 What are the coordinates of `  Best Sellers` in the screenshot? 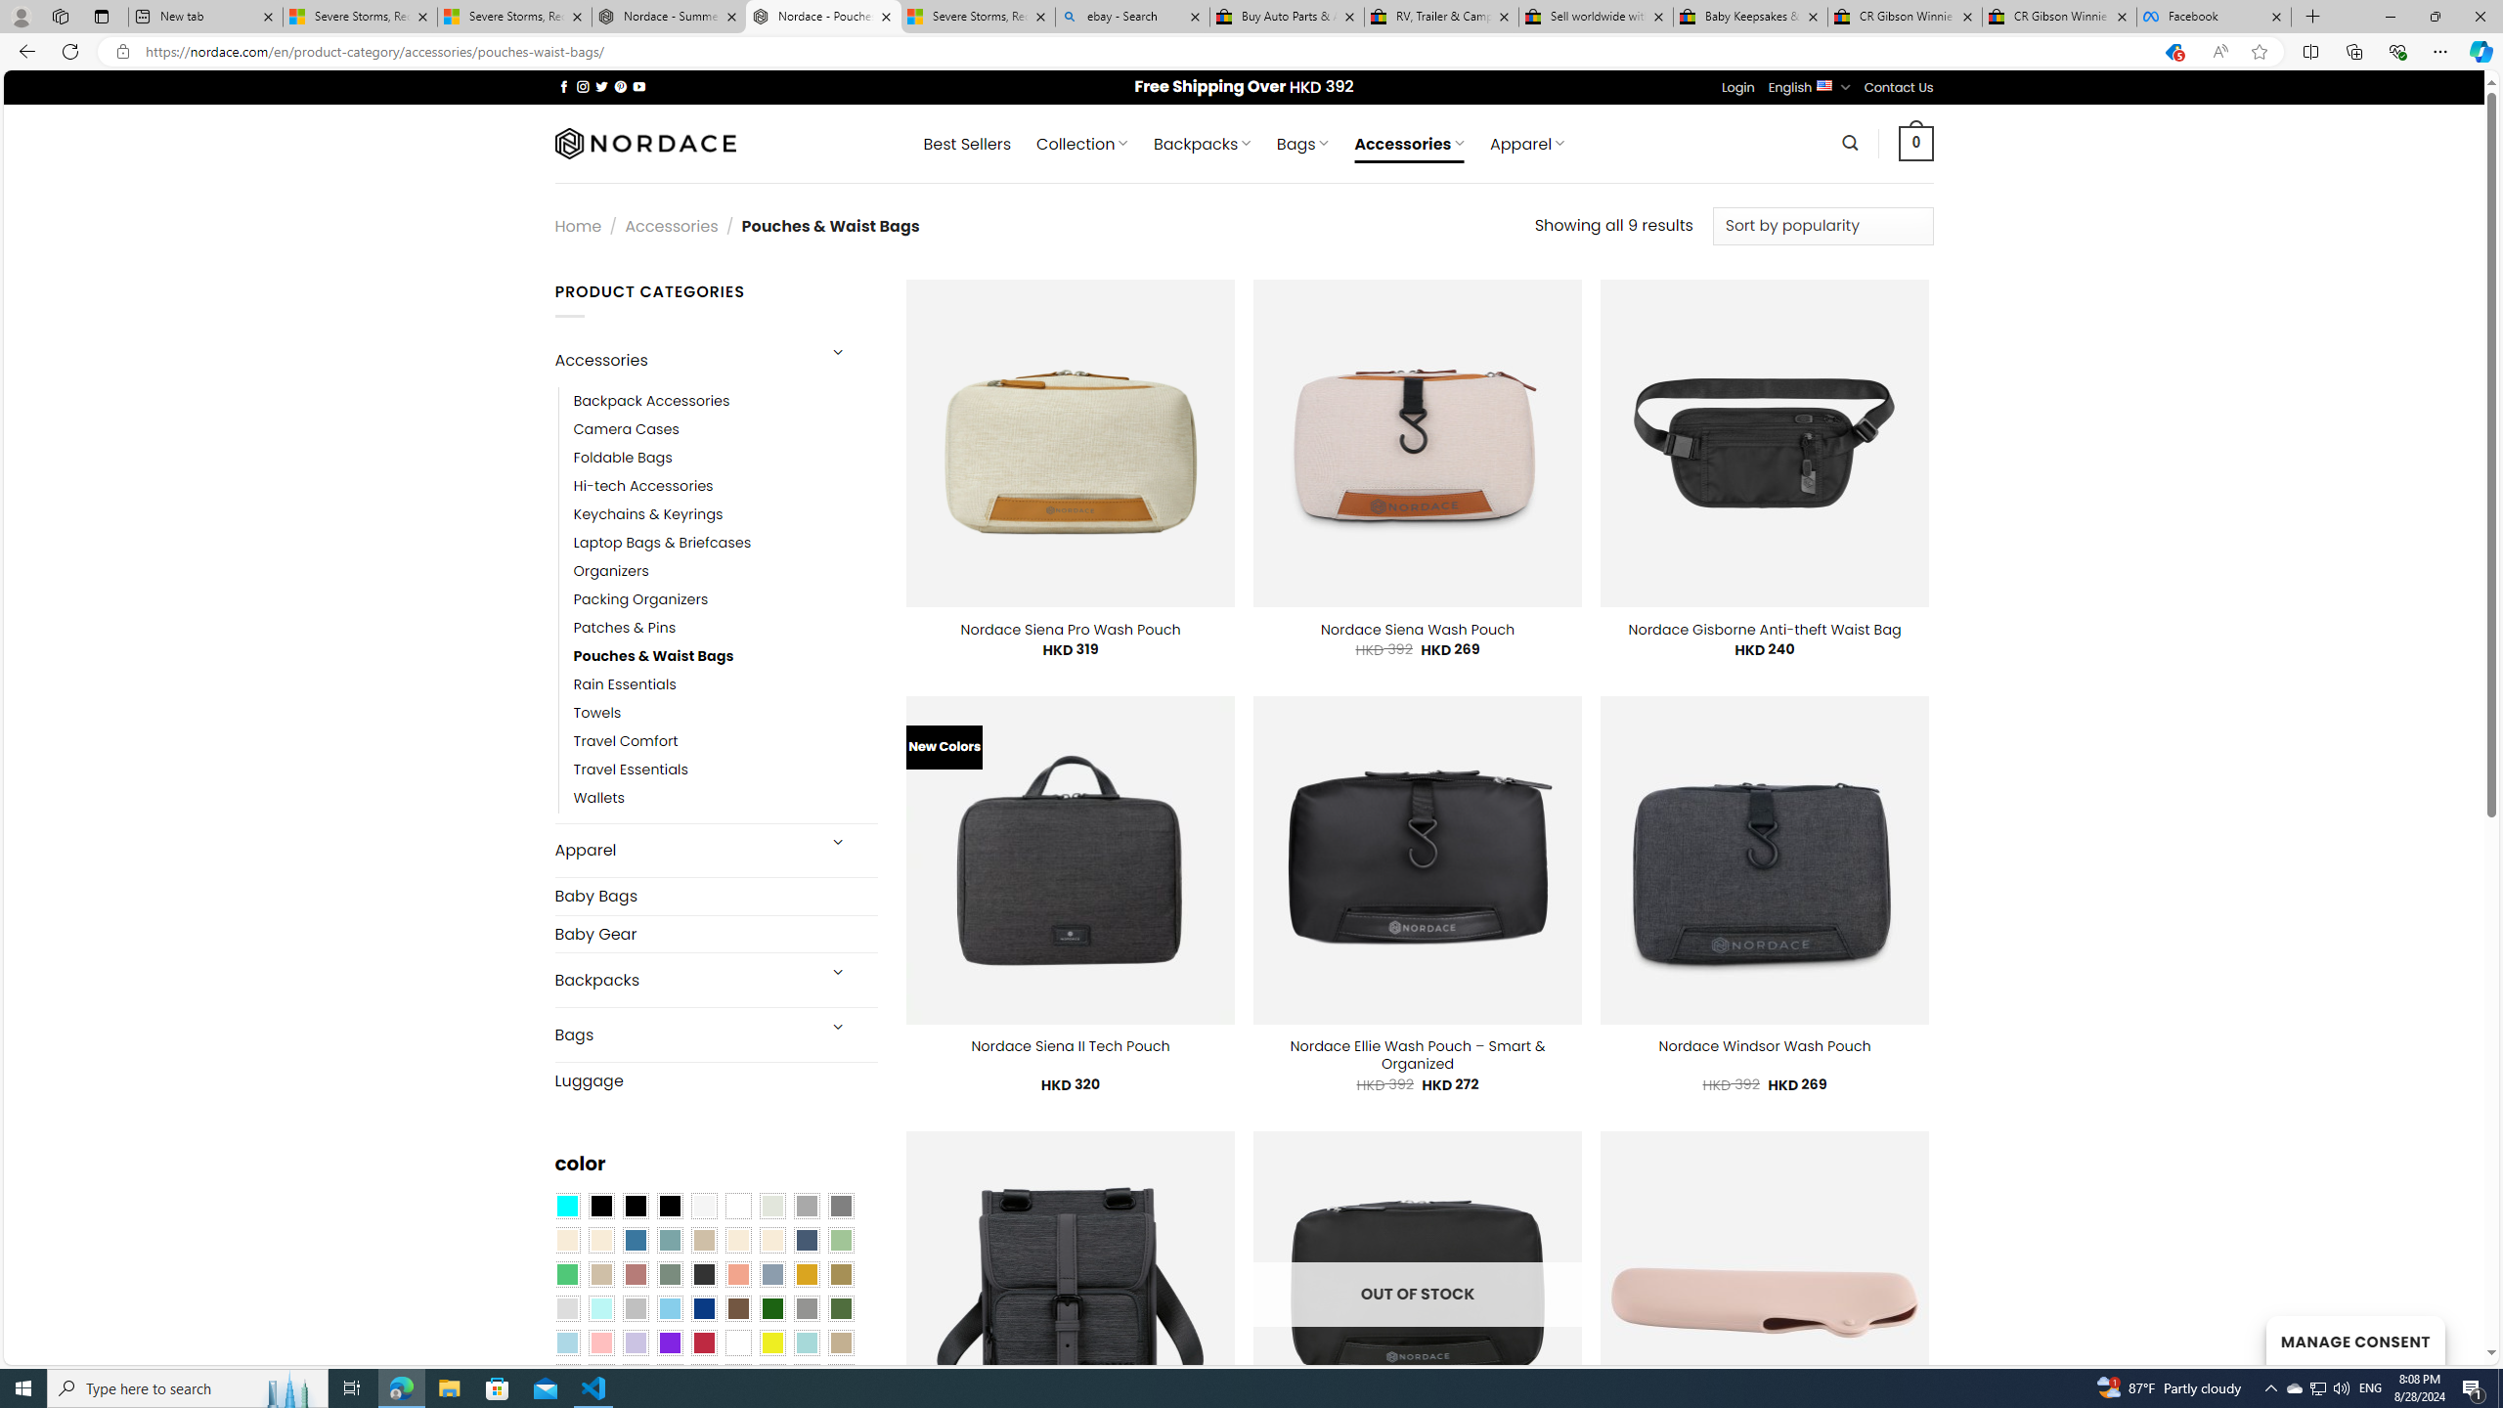 It's located at (967, 144).